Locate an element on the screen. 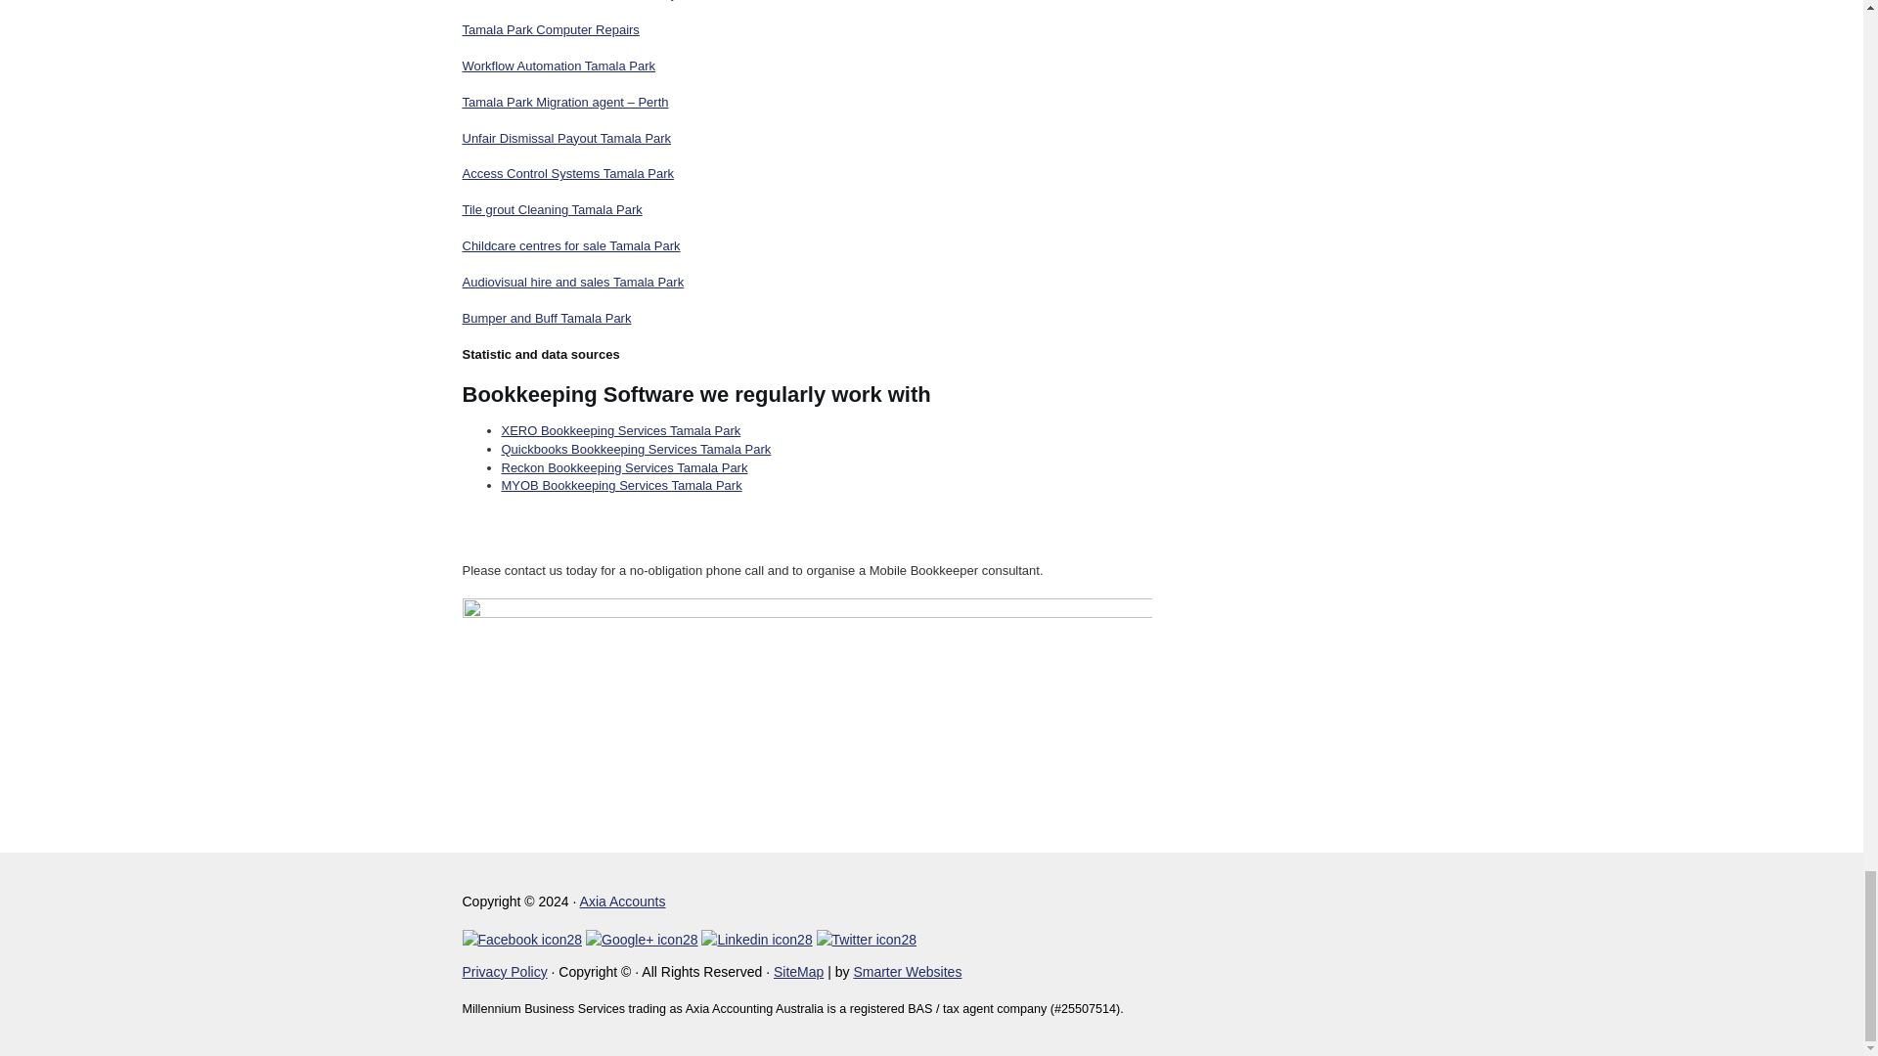 Image resolution: width=1878 pixels, height=1056 pixels. XERO Bookkeeping Services Tamala Park is located at coordinates (620, 430).